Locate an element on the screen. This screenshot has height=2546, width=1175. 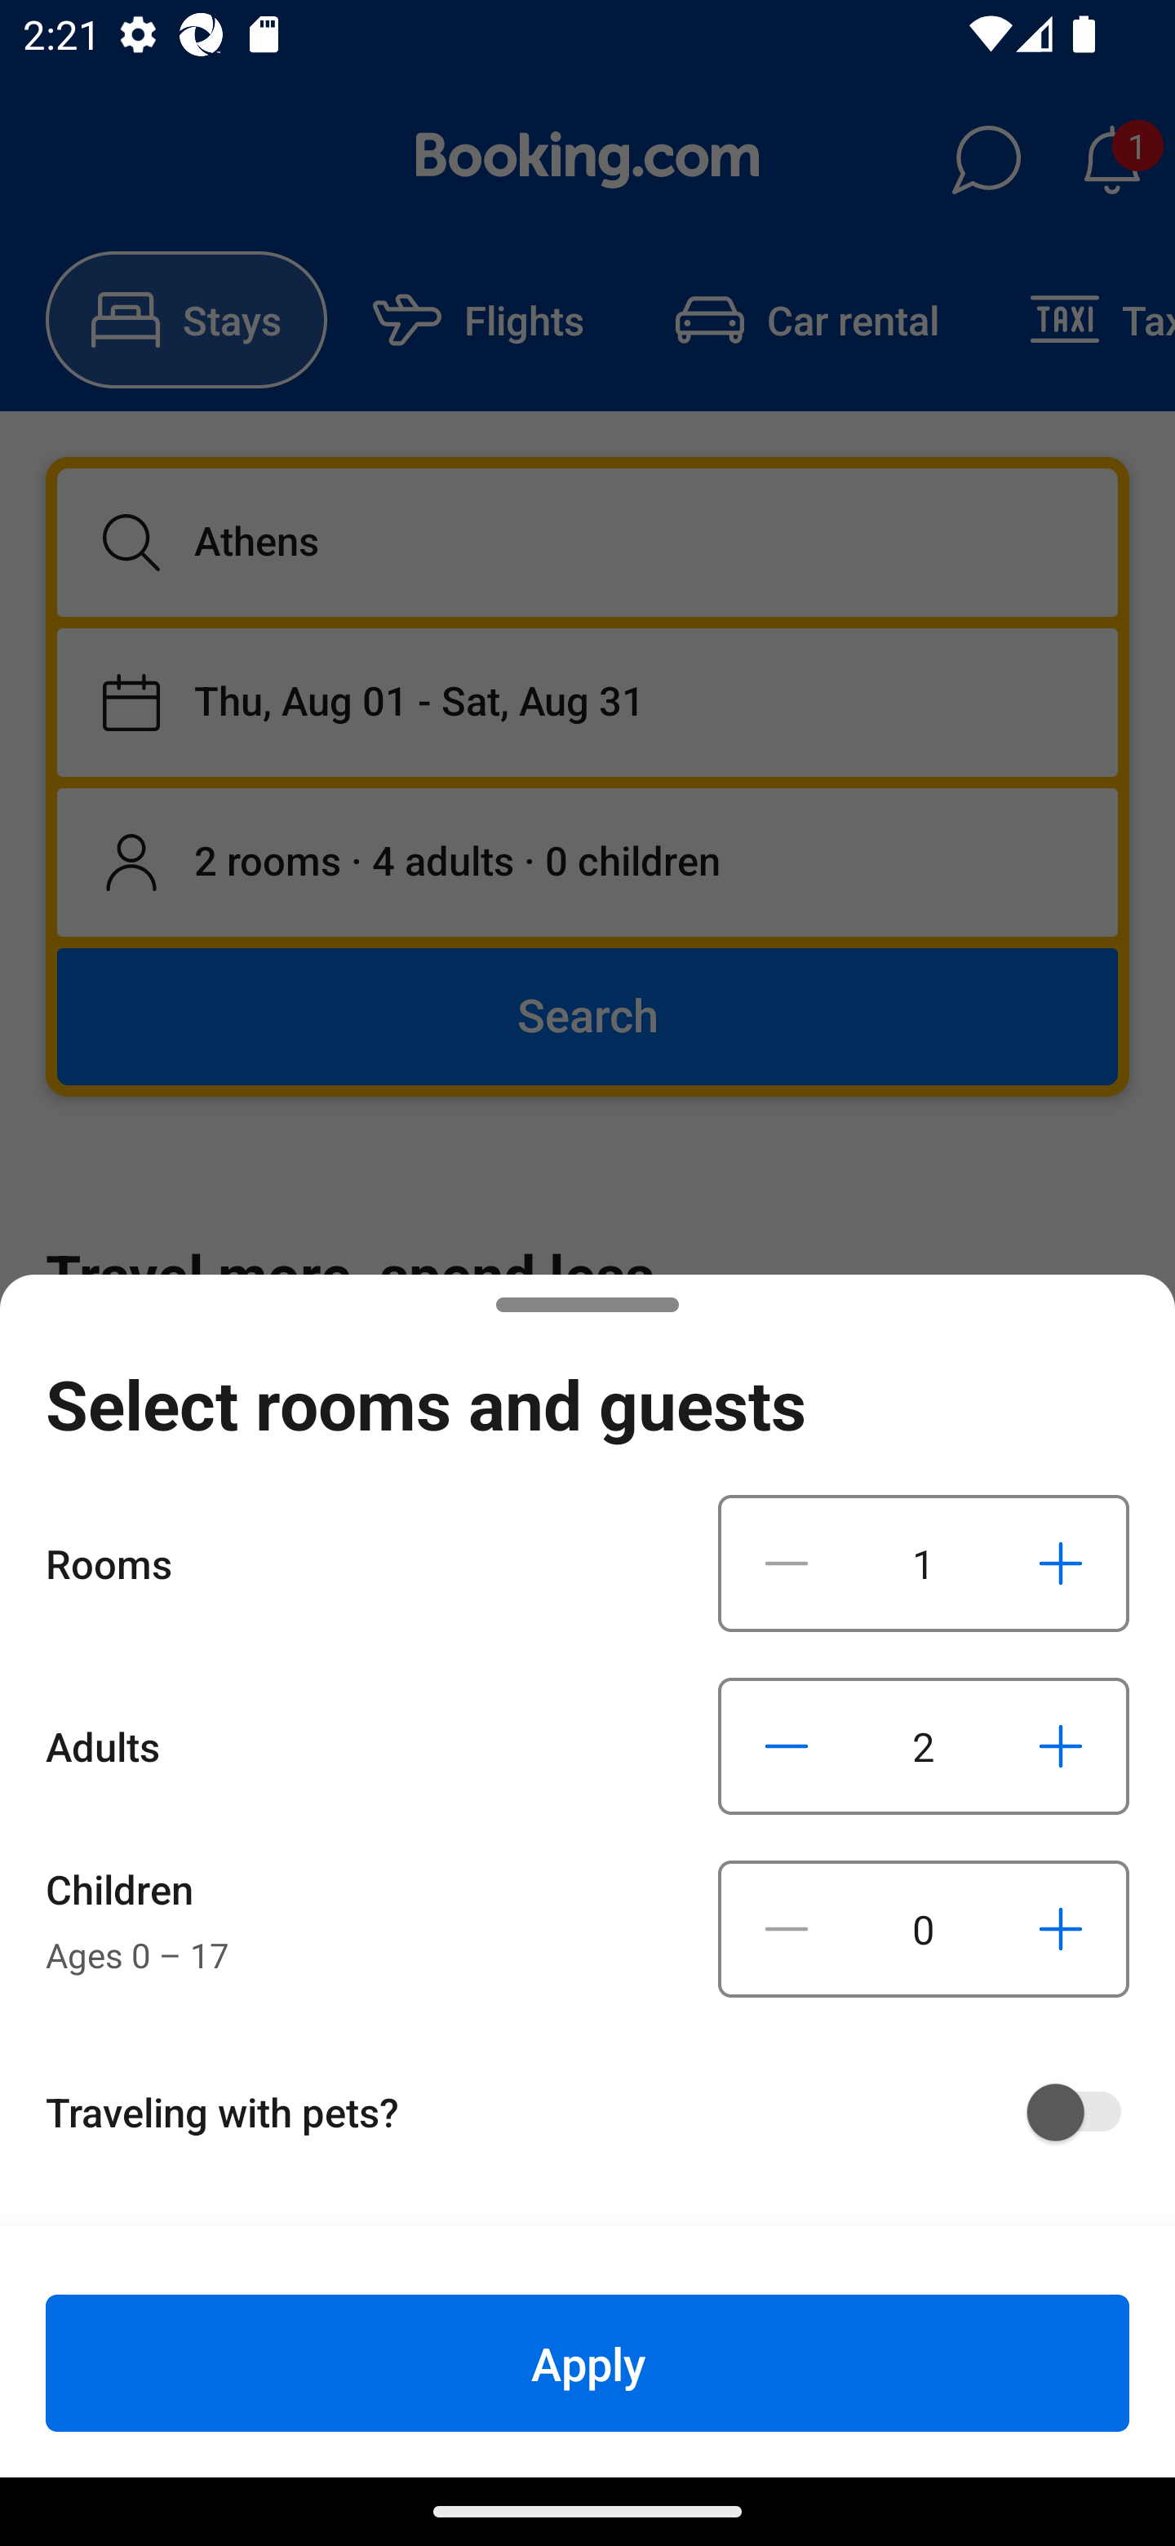
Increase is located at coordinates (1060, 1929).